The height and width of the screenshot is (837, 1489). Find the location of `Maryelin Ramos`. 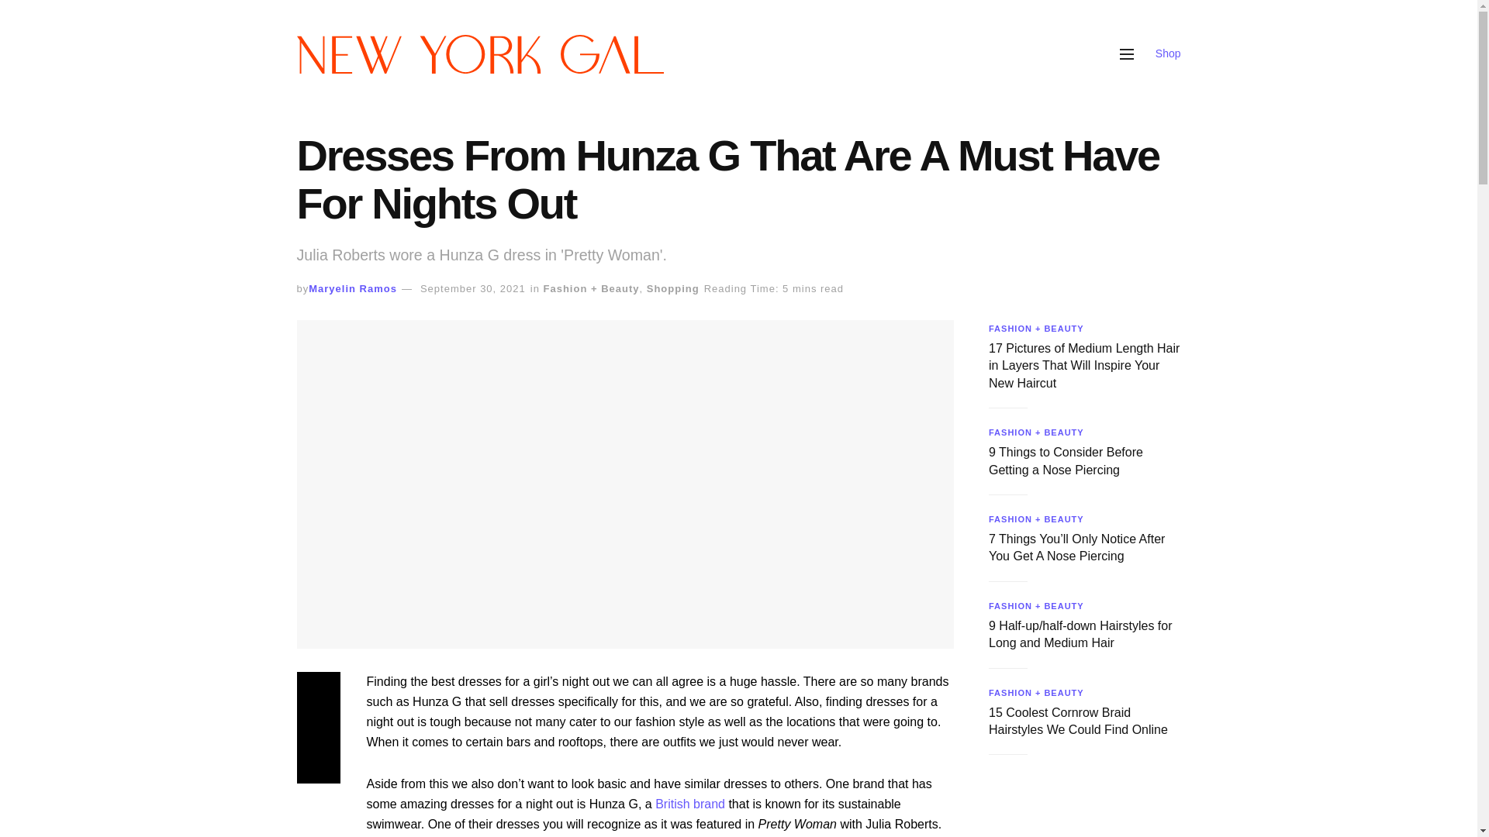

Maryelin Ramos is located at coordinates (352, 288).